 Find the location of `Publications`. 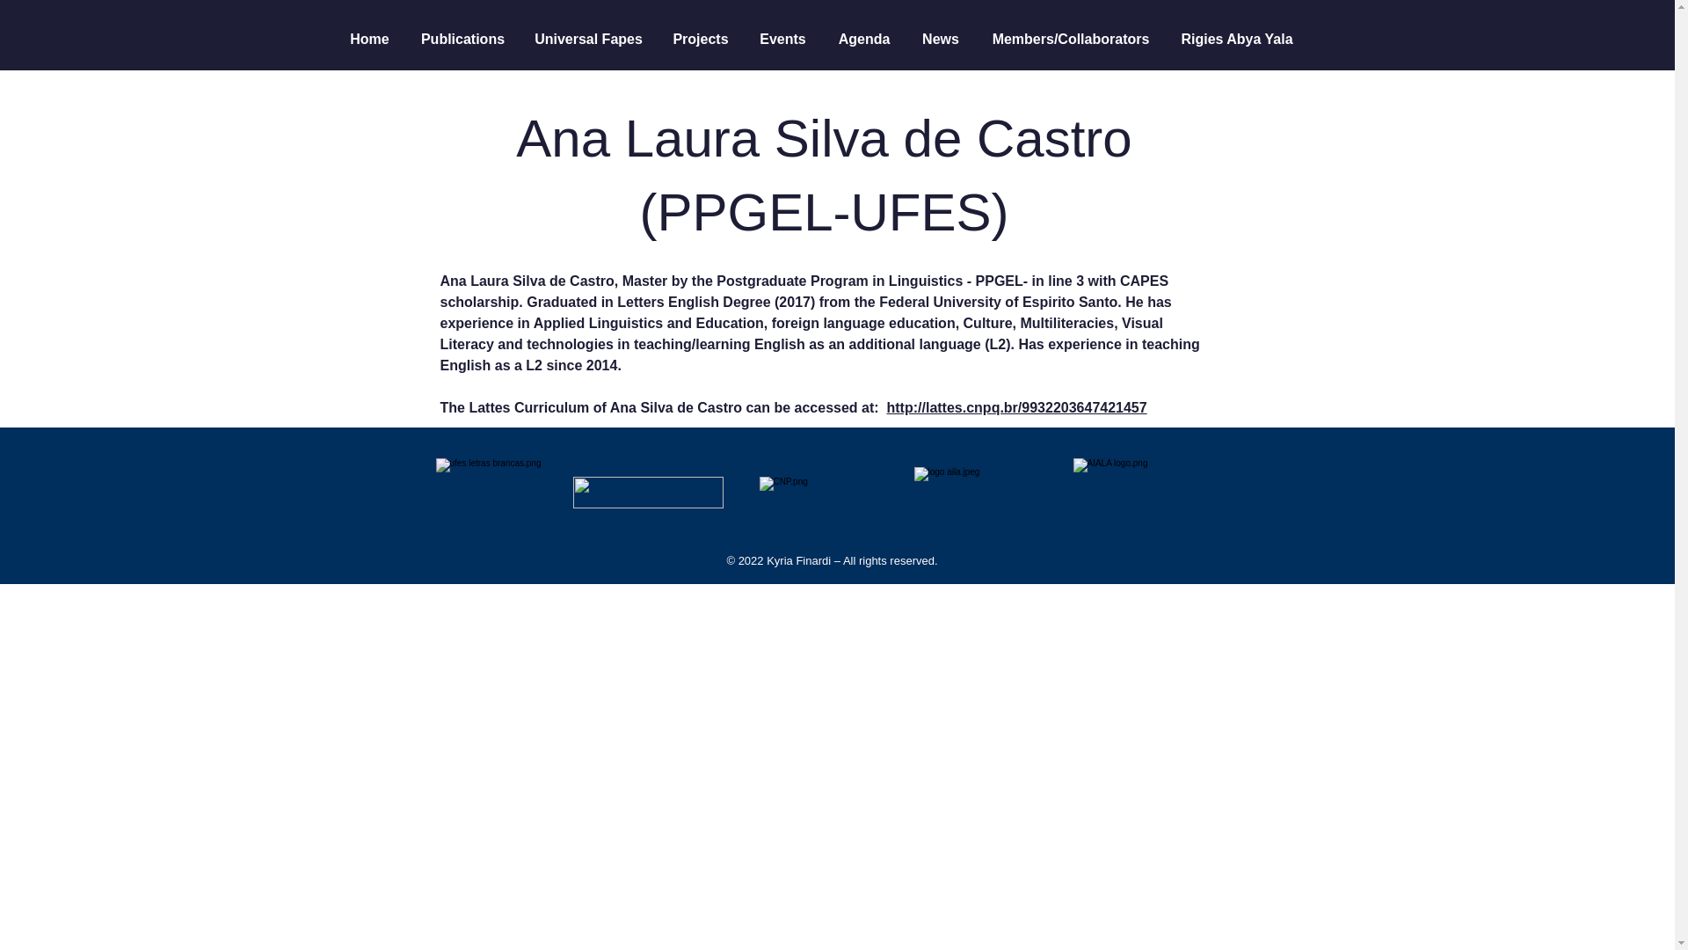

Publications is located at coordinates (462, 39).